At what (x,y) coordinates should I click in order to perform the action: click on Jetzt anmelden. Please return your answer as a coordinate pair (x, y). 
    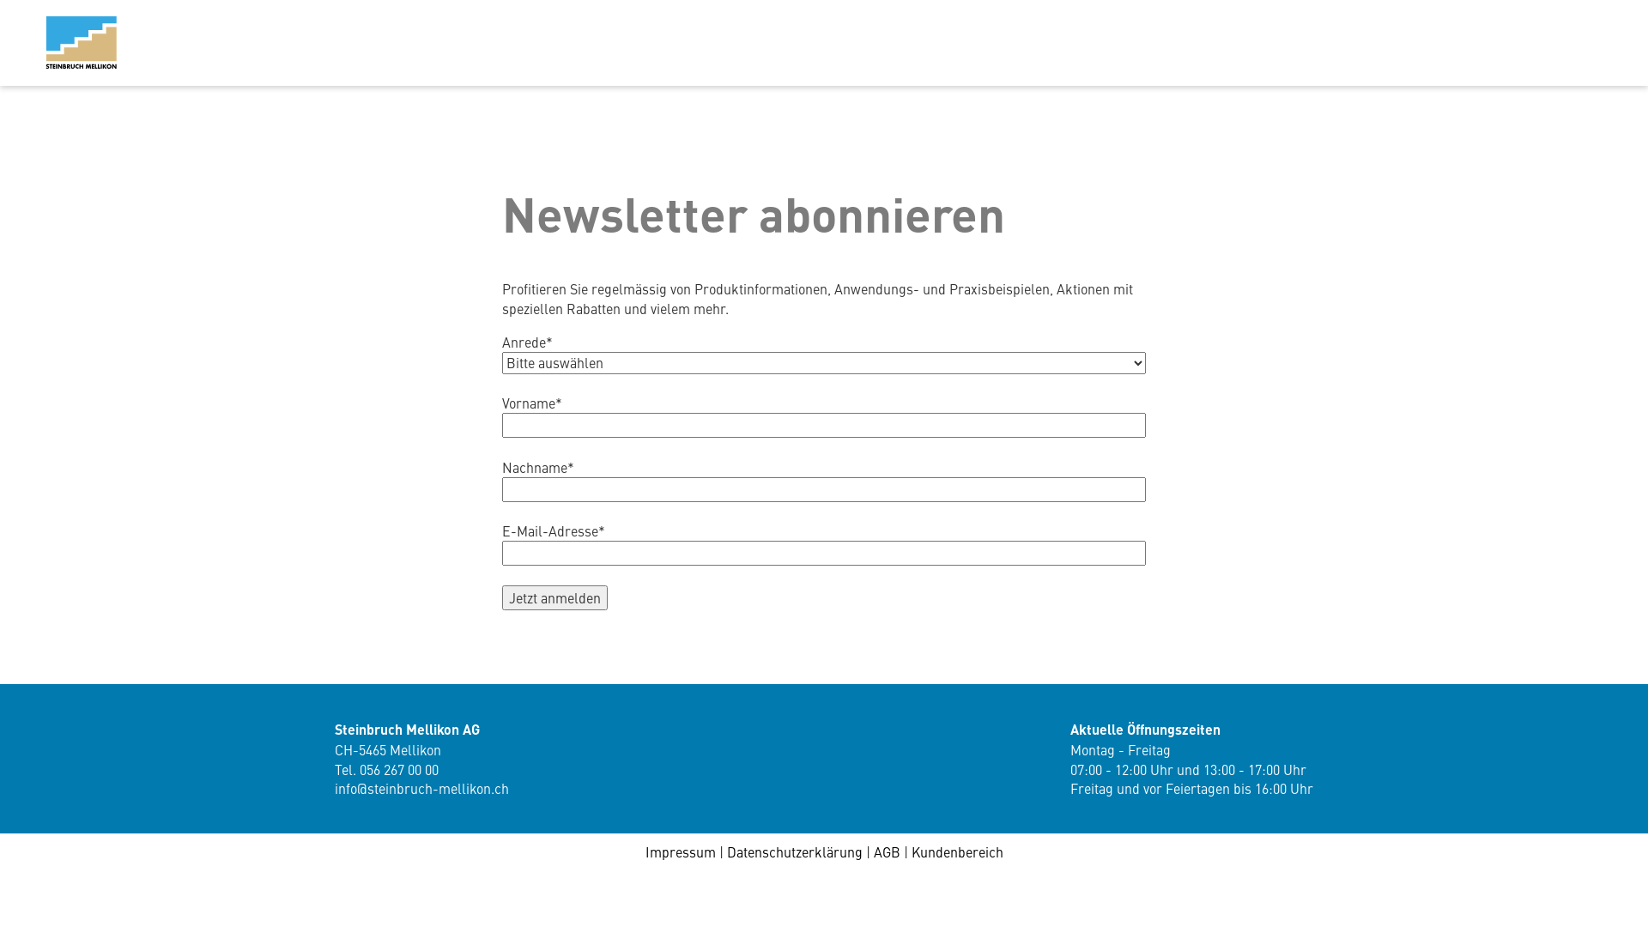
    Looking at the image, I should click on (554, 597).